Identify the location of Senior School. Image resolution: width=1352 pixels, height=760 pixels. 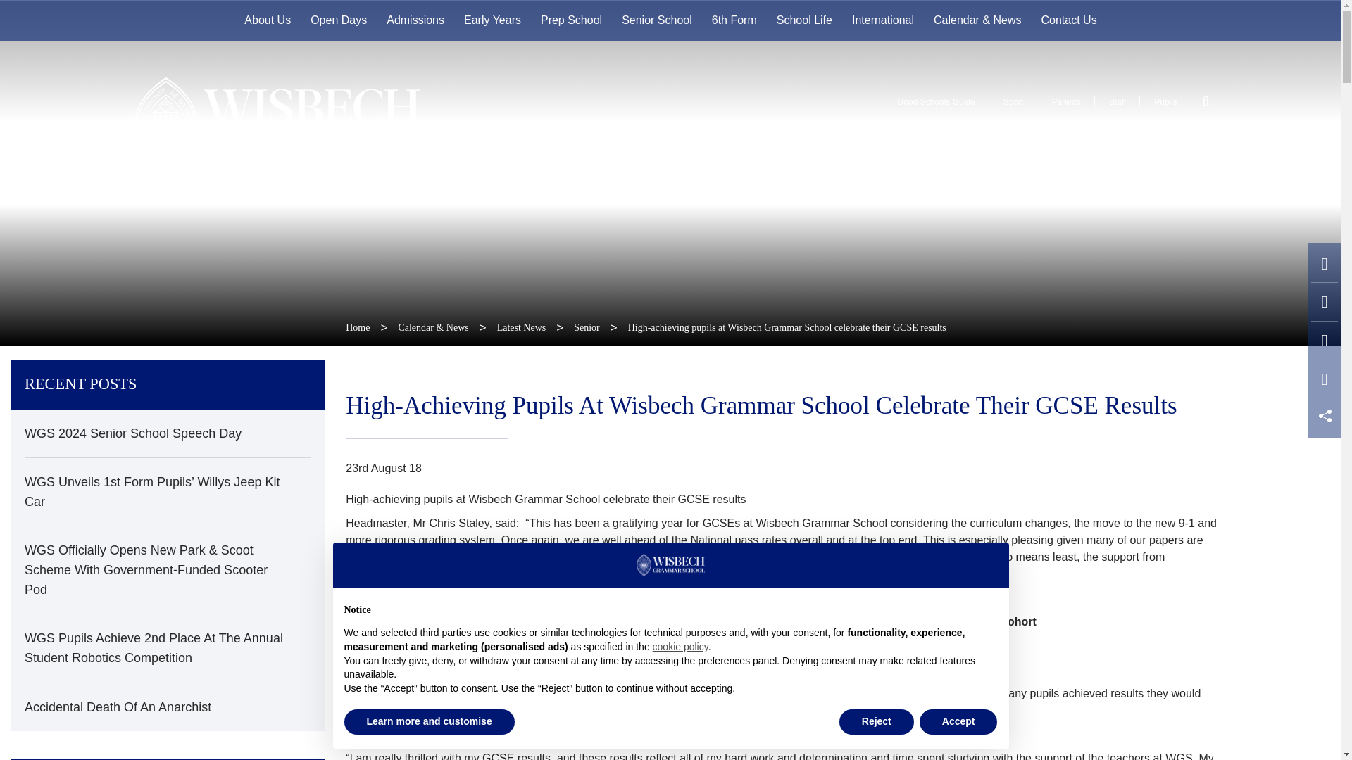
(656, 20).